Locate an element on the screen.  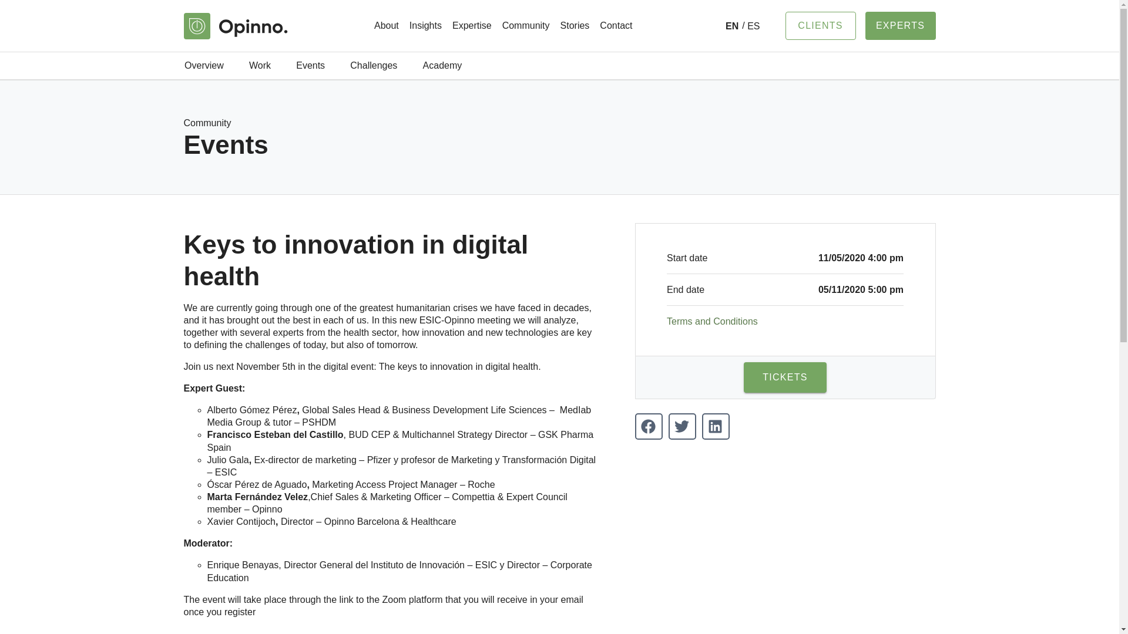
Academy is located at coordinates (442, 66).